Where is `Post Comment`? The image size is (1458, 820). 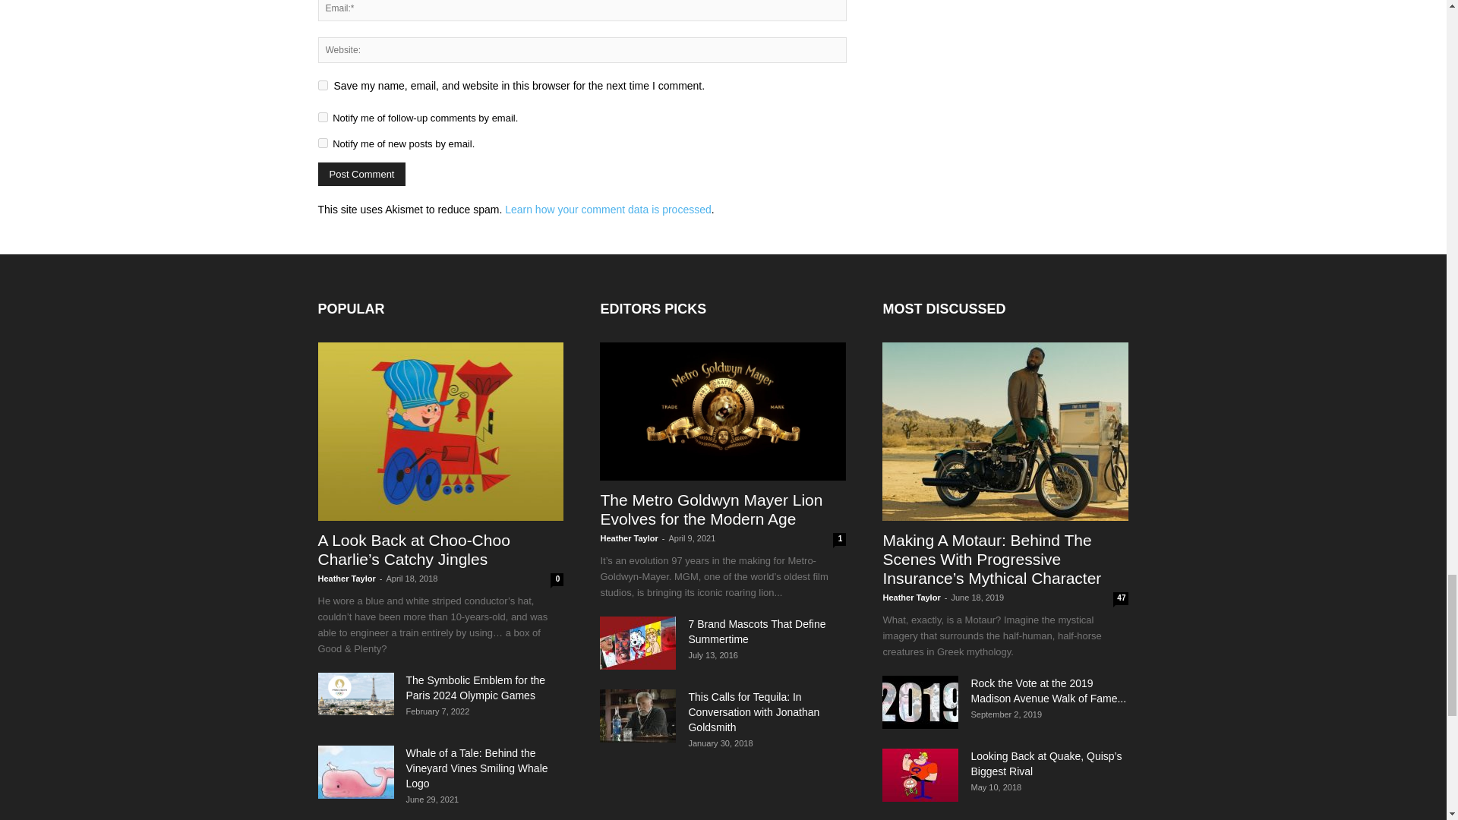 Post Comment is located at coordinates (361, 174).